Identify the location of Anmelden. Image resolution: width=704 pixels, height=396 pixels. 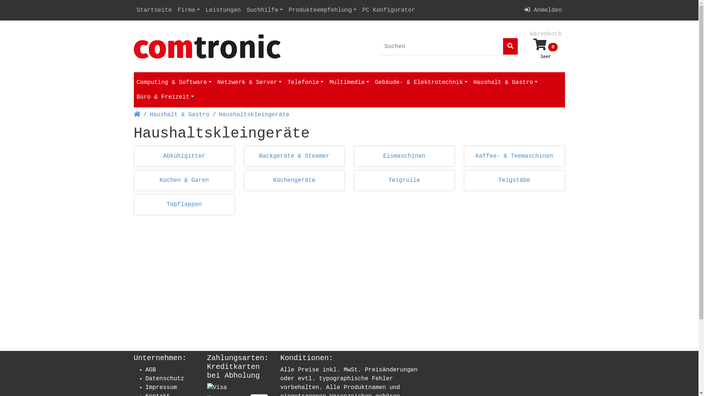
(543, 10).